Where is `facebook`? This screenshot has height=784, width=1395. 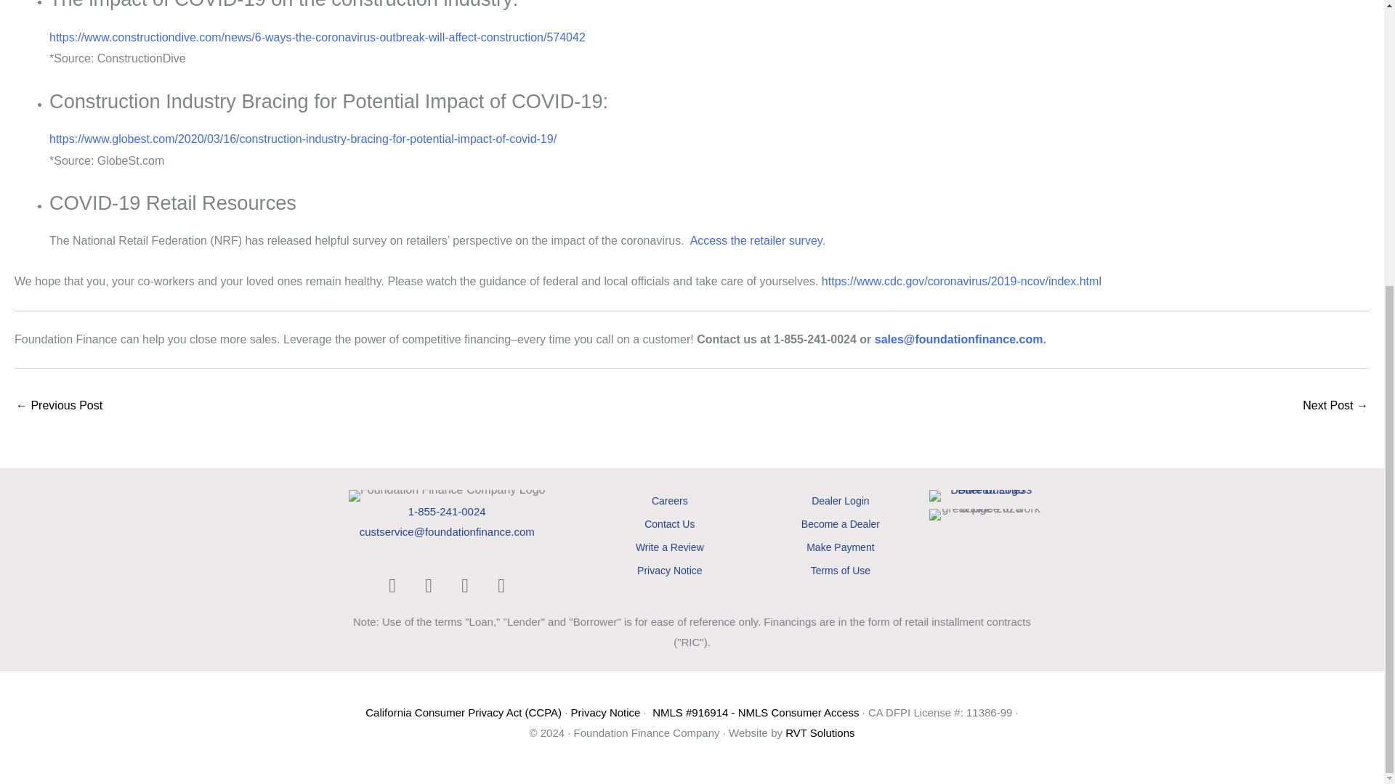
facebook is located at coordinates (392, 586).